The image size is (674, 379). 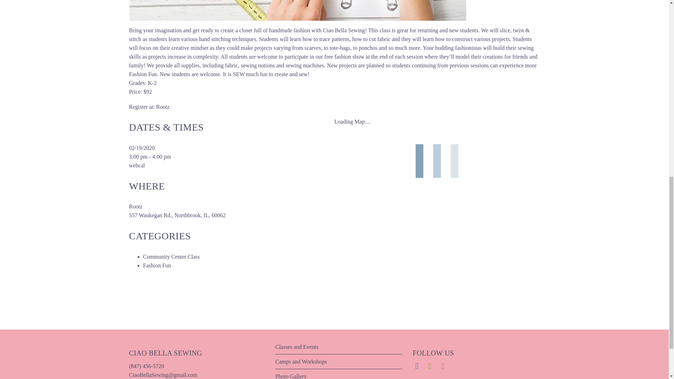 I want to click on Rootz, so click(x=163, y=107).